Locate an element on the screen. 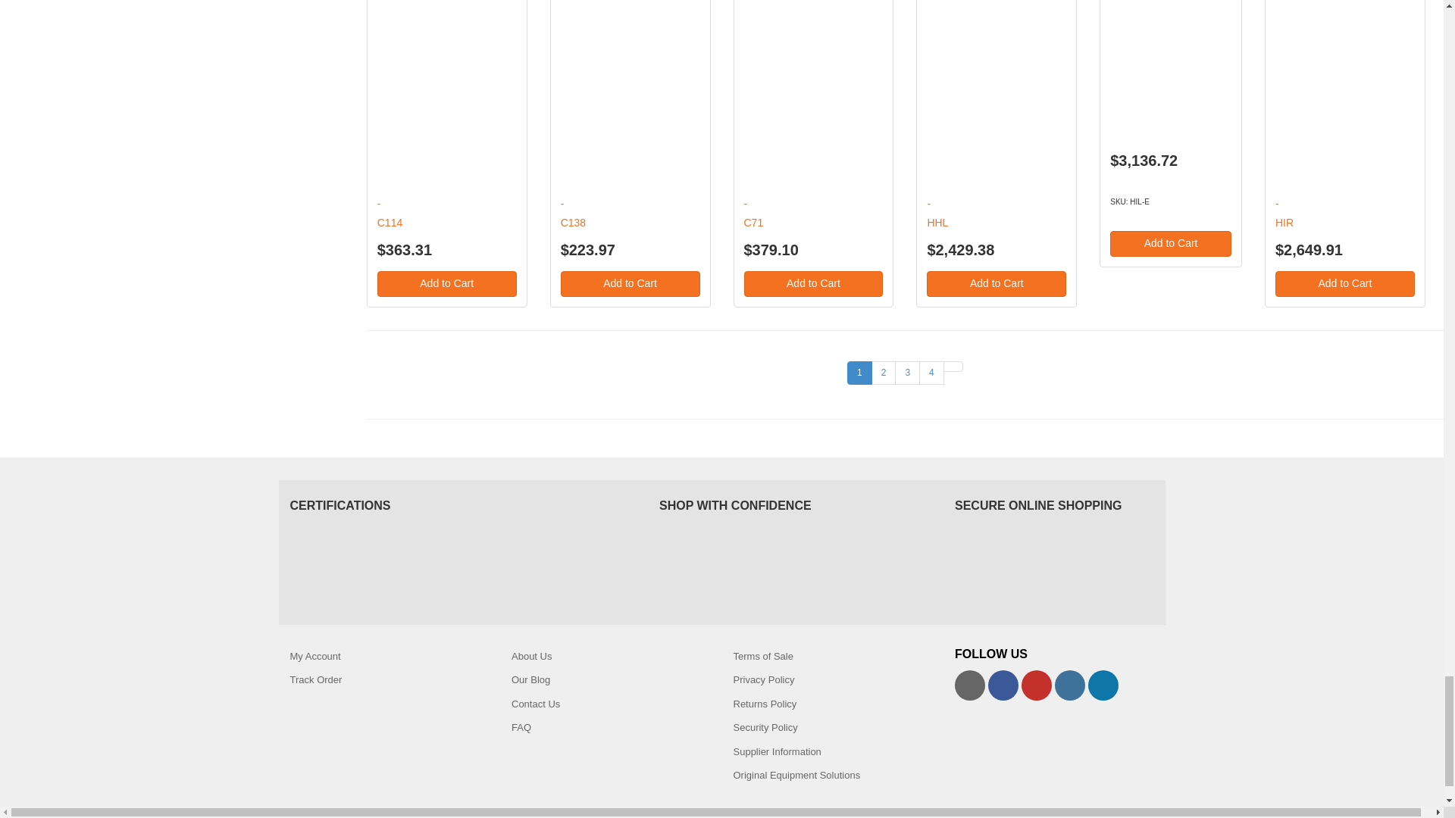 The height and width of the screenshot is (818, 1455). Email us is located at coordinates (969, 685).